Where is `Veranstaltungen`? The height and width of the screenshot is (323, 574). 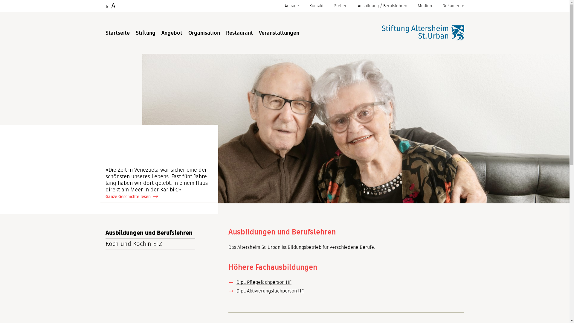
Veranstaltungen is located at coordinates (279, 33).